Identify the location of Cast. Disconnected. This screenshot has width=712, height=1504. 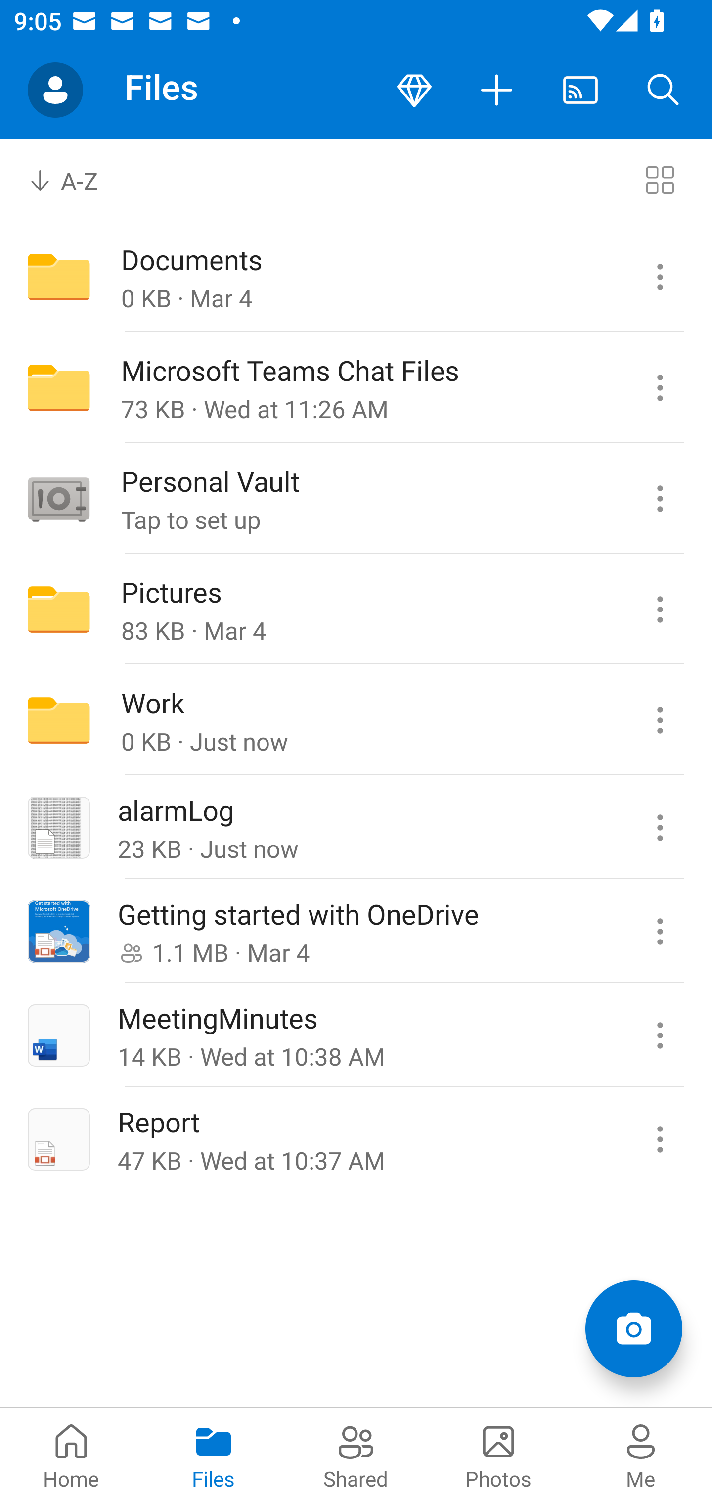
(580, 90).